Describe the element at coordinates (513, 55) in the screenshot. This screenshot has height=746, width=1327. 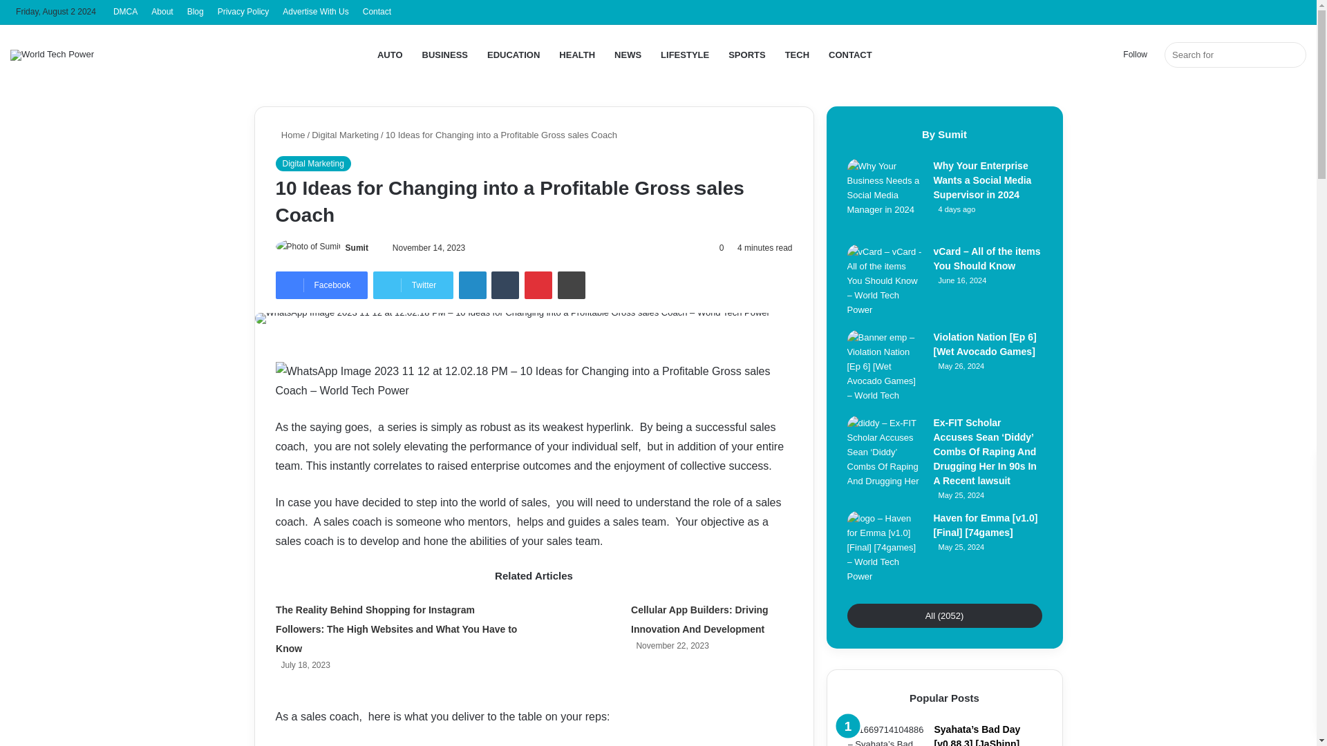
I see `EDUCATION` at that location.